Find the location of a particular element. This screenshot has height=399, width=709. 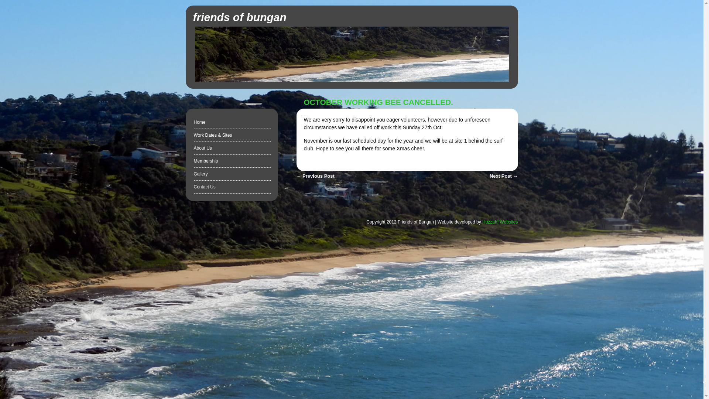

Friends of Bungan is located at coordinates (352, 80).